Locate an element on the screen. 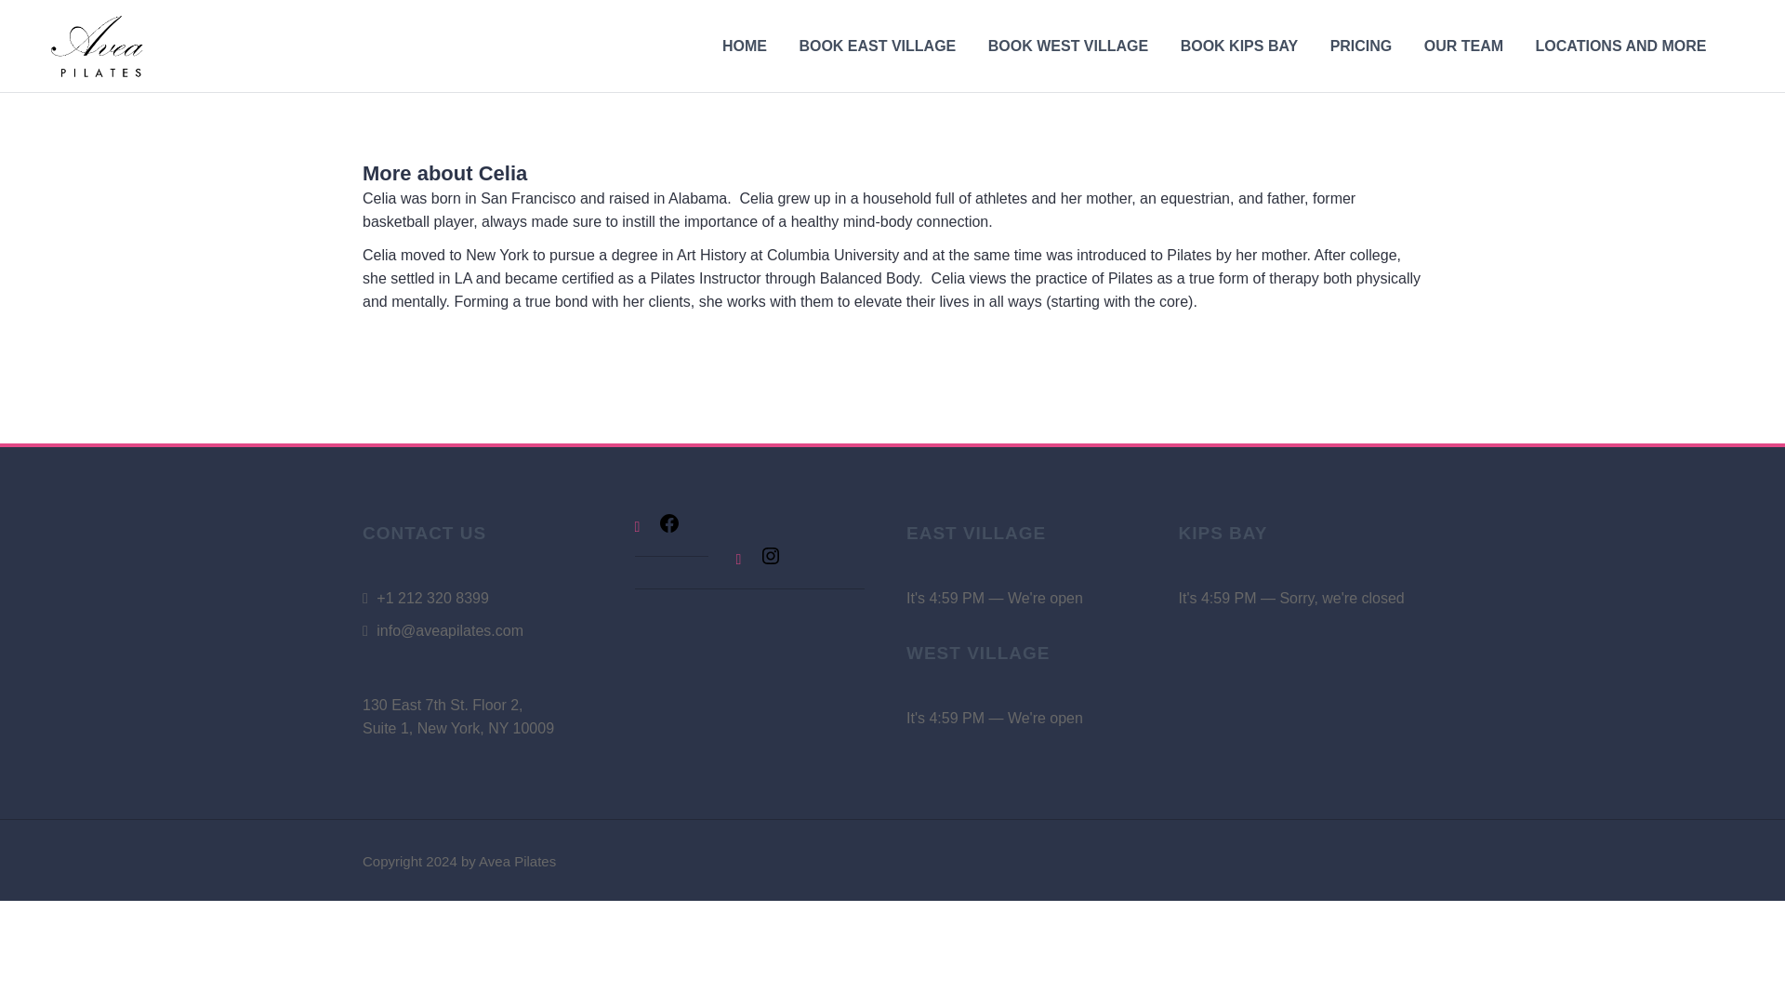  OUR TEAM is located at coordinates (1463, 46).